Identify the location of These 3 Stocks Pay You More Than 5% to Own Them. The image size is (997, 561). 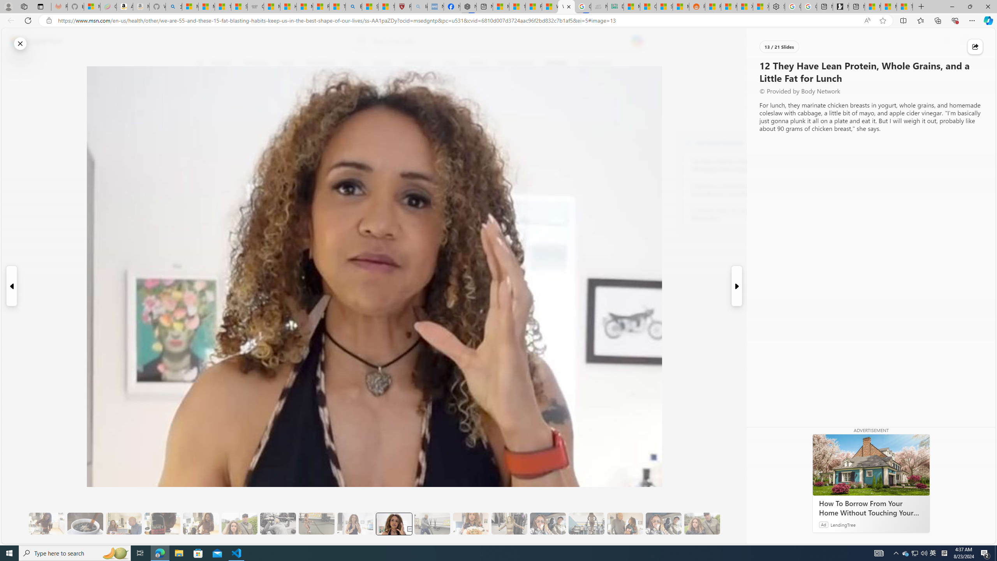
(904, 7).